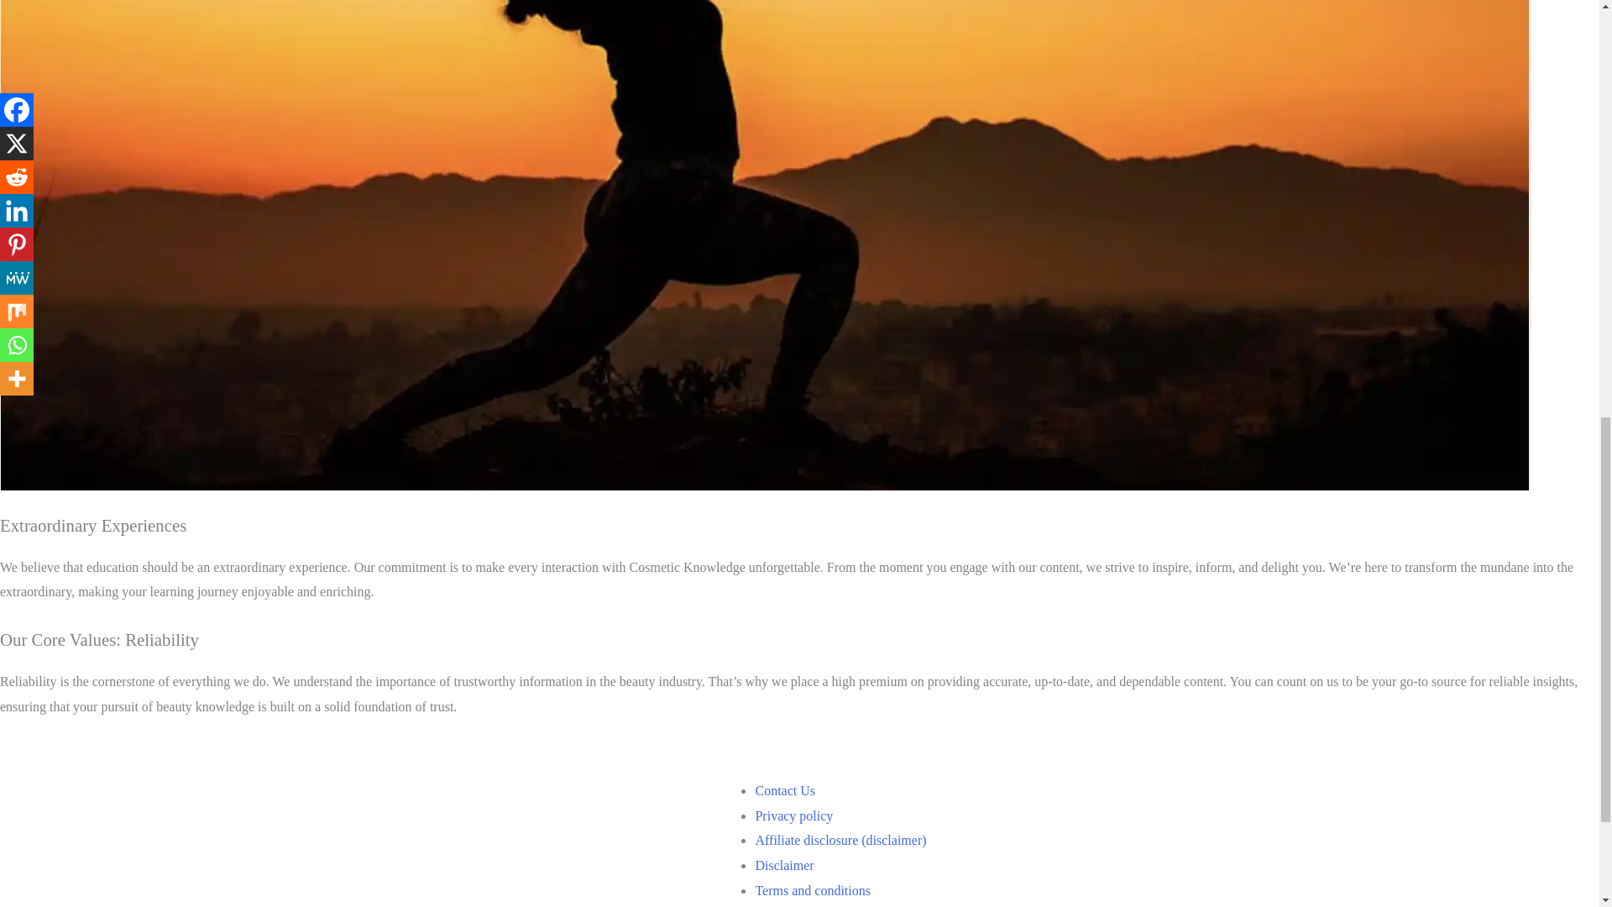  What do you see at coordinates (812, 890) in the screenshot?
I see `Terms and conditions` at bounding box center [812, 890].